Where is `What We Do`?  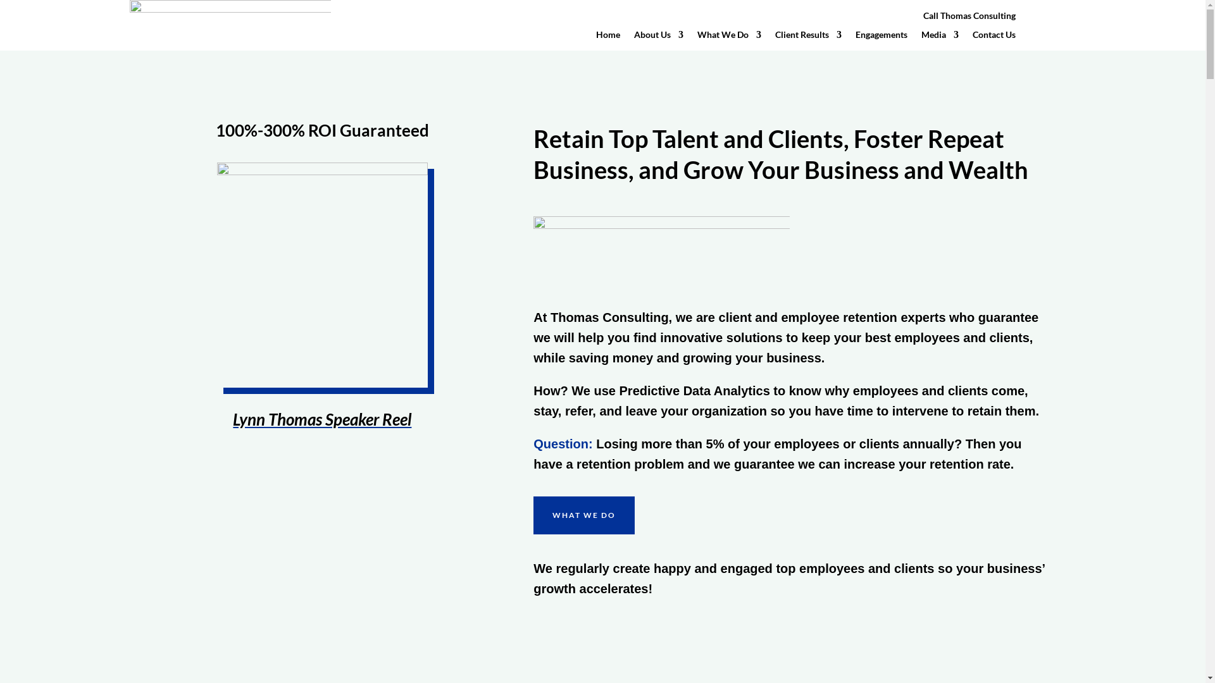
What We Do is located at coordinates (729, 37).